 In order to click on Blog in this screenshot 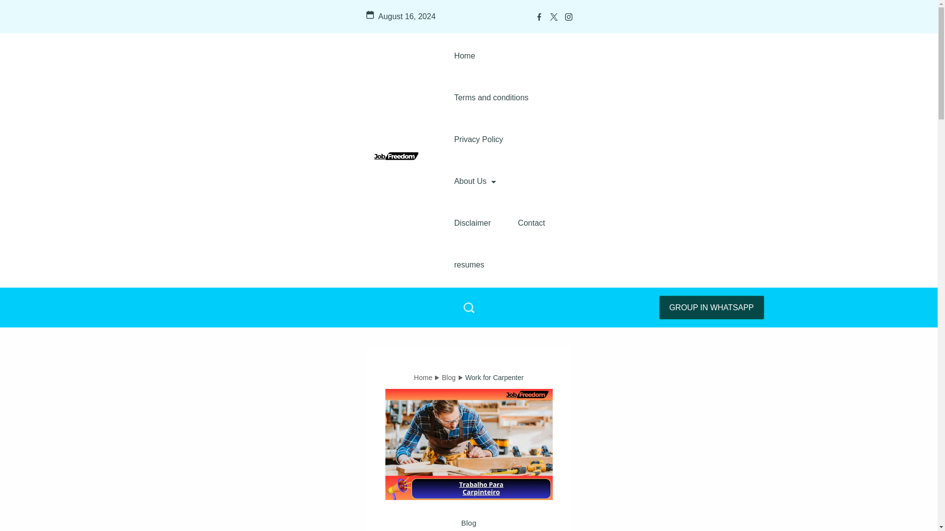, I will do `click(449, 378)`.